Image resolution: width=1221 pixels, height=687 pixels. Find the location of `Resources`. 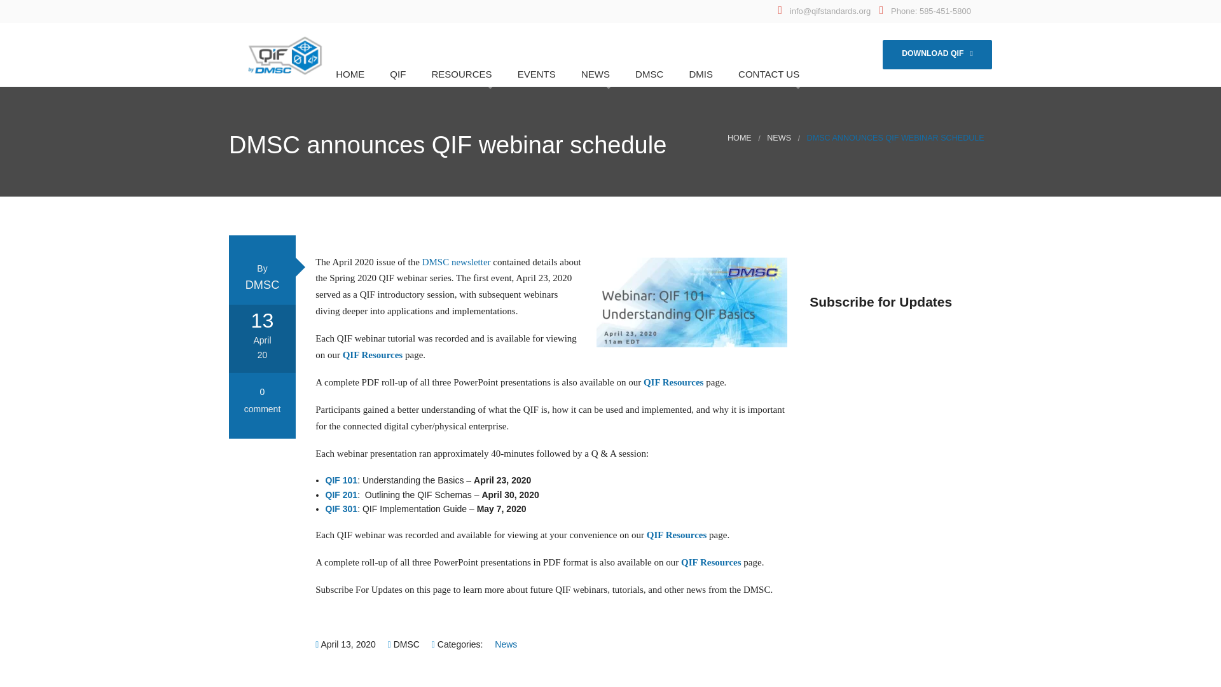

Resources is located at coordinates (467, 106).